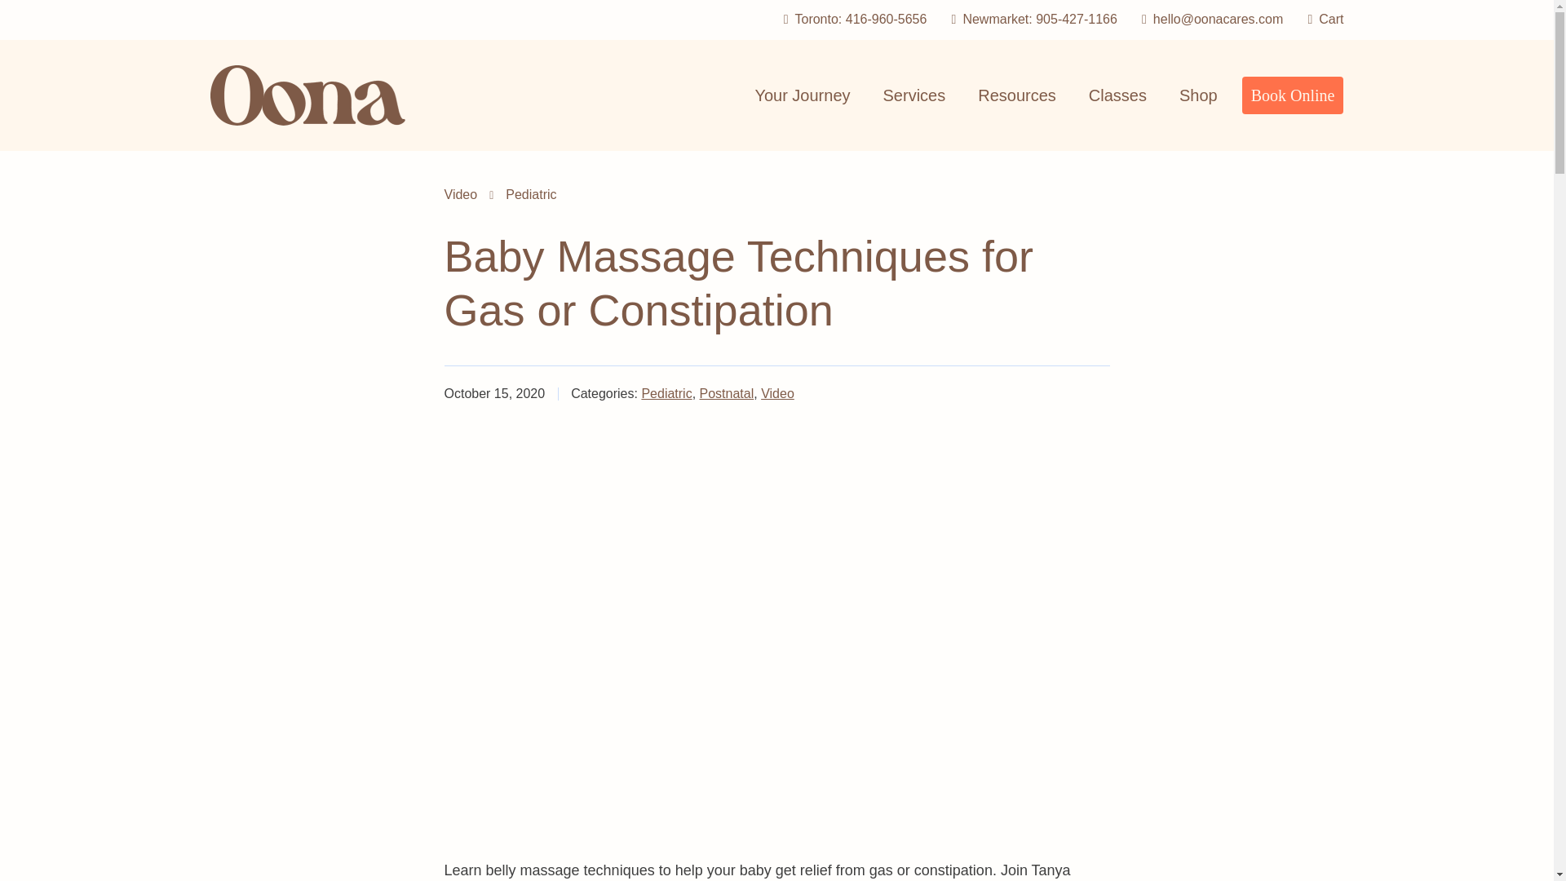 The image size is (1566, 881). Describe the element at coordinates (801, 95) in the screenshot. I see `Your Journey` at that location.